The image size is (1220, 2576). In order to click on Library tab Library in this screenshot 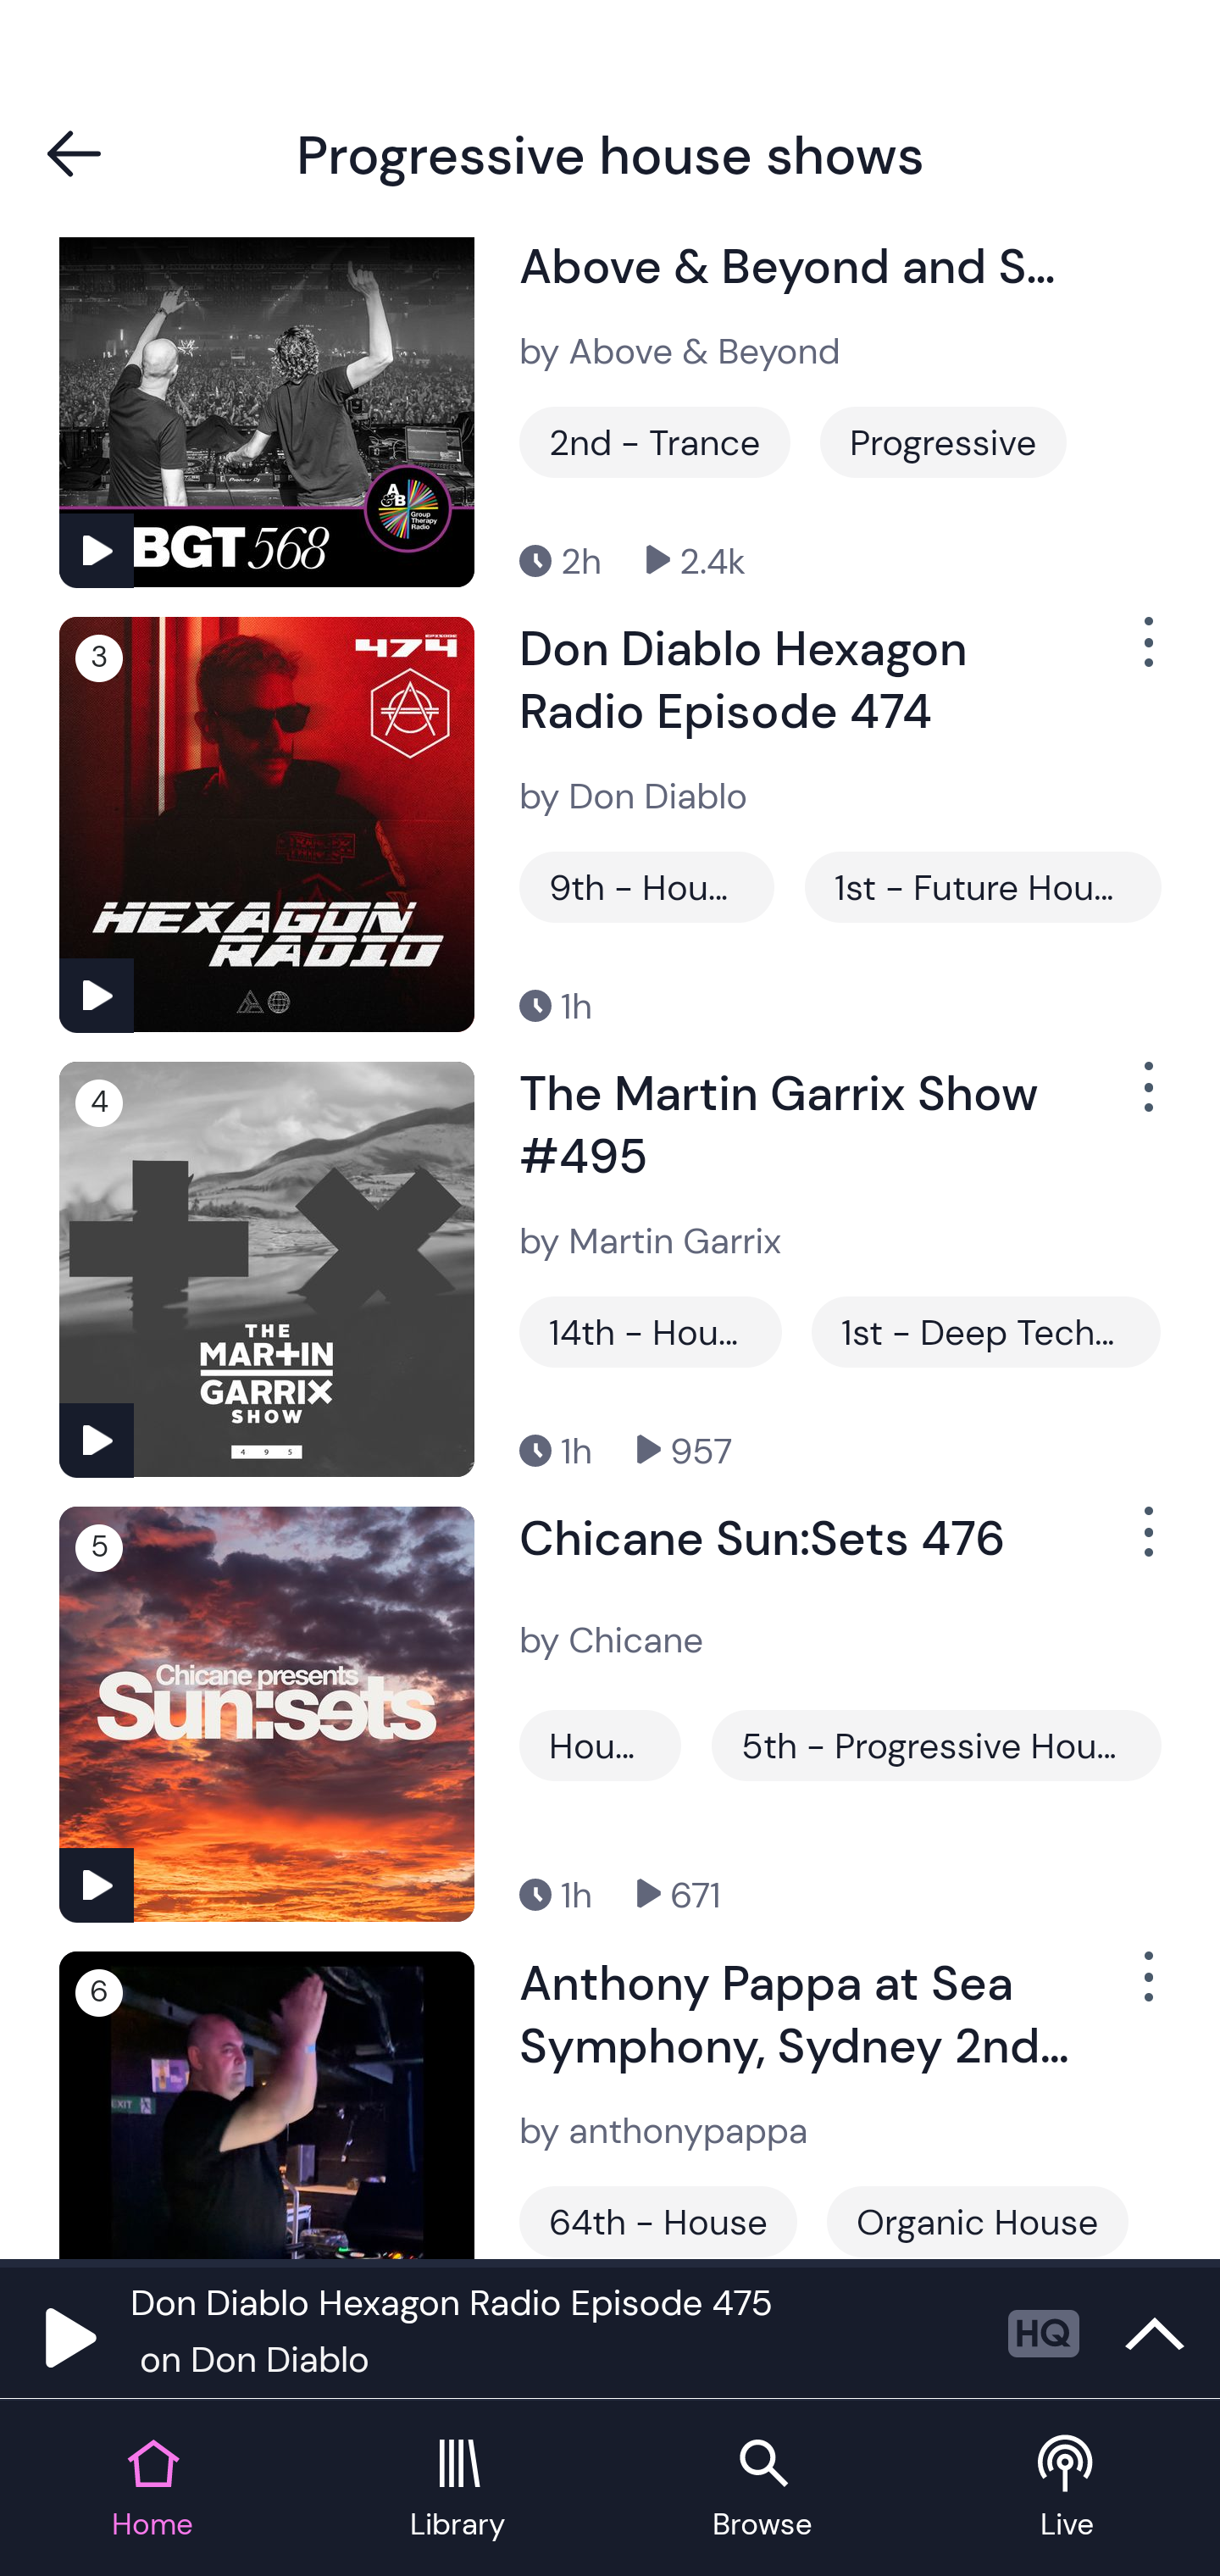, I will do `click(457, 2490)`.